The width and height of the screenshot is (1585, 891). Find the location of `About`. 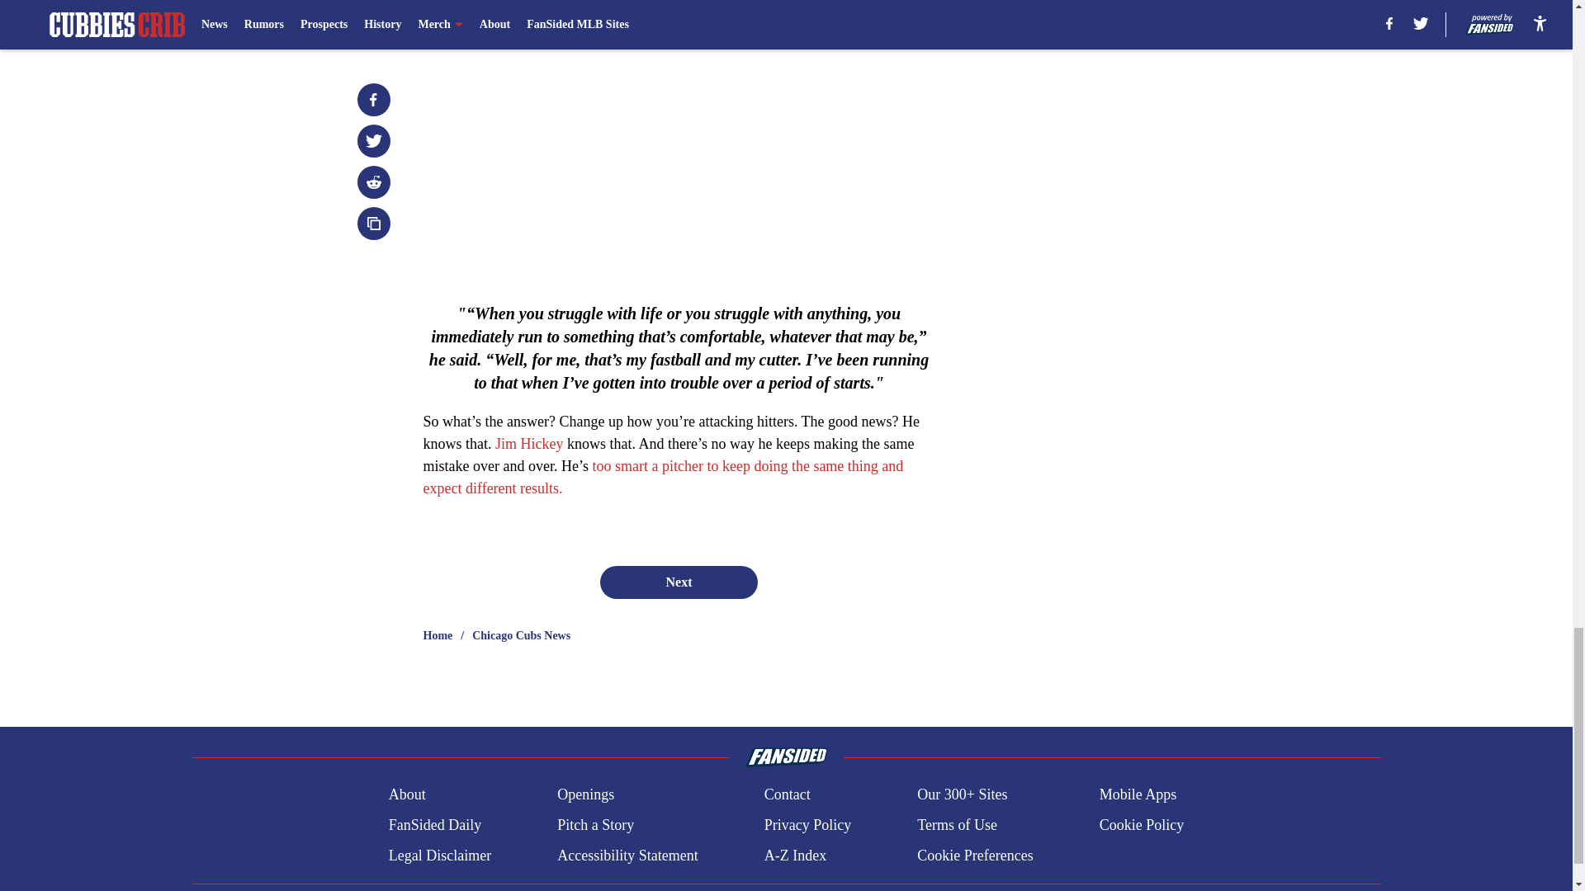

About is located at coordinates (407, 795).